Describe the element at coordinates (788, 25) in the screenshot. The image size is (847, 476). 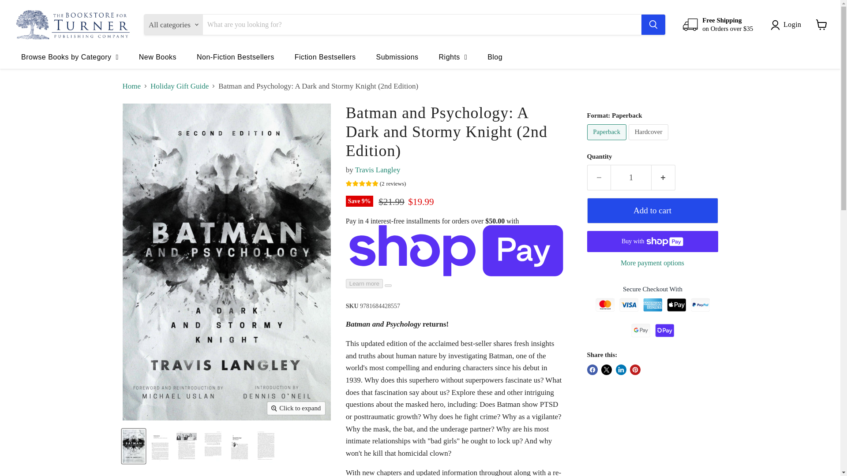
I see `Login` at that location.